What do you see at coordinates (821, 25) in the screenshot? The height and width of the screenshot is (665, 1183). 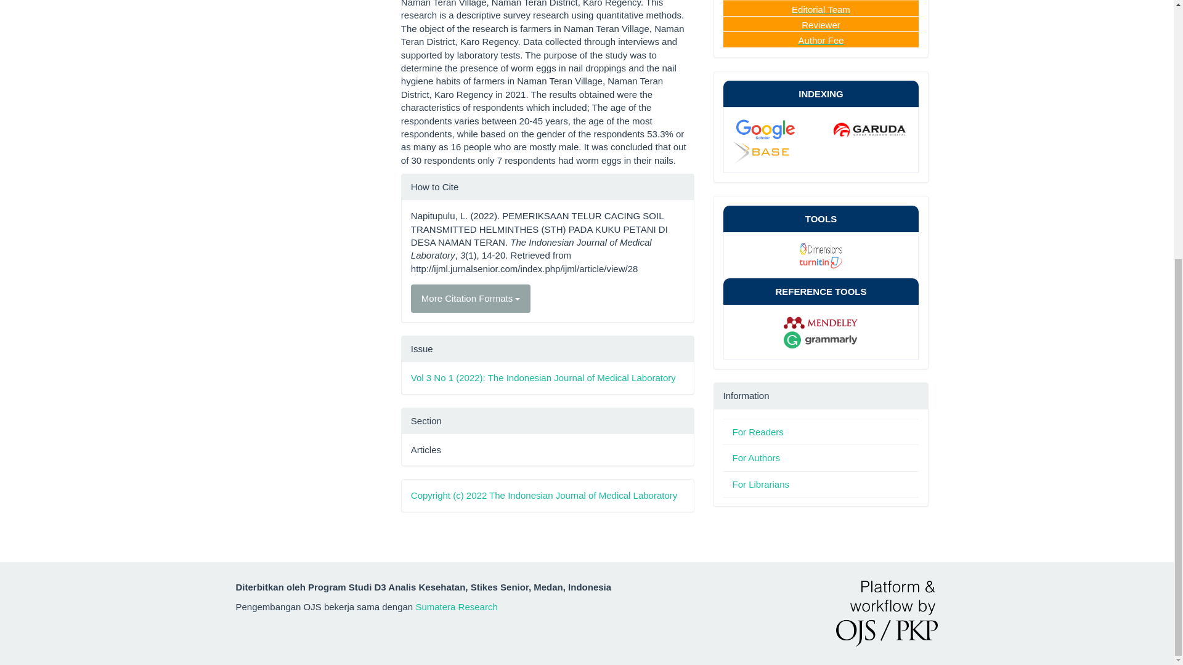 I see `Reviewer` at bounding box center [821, 25].